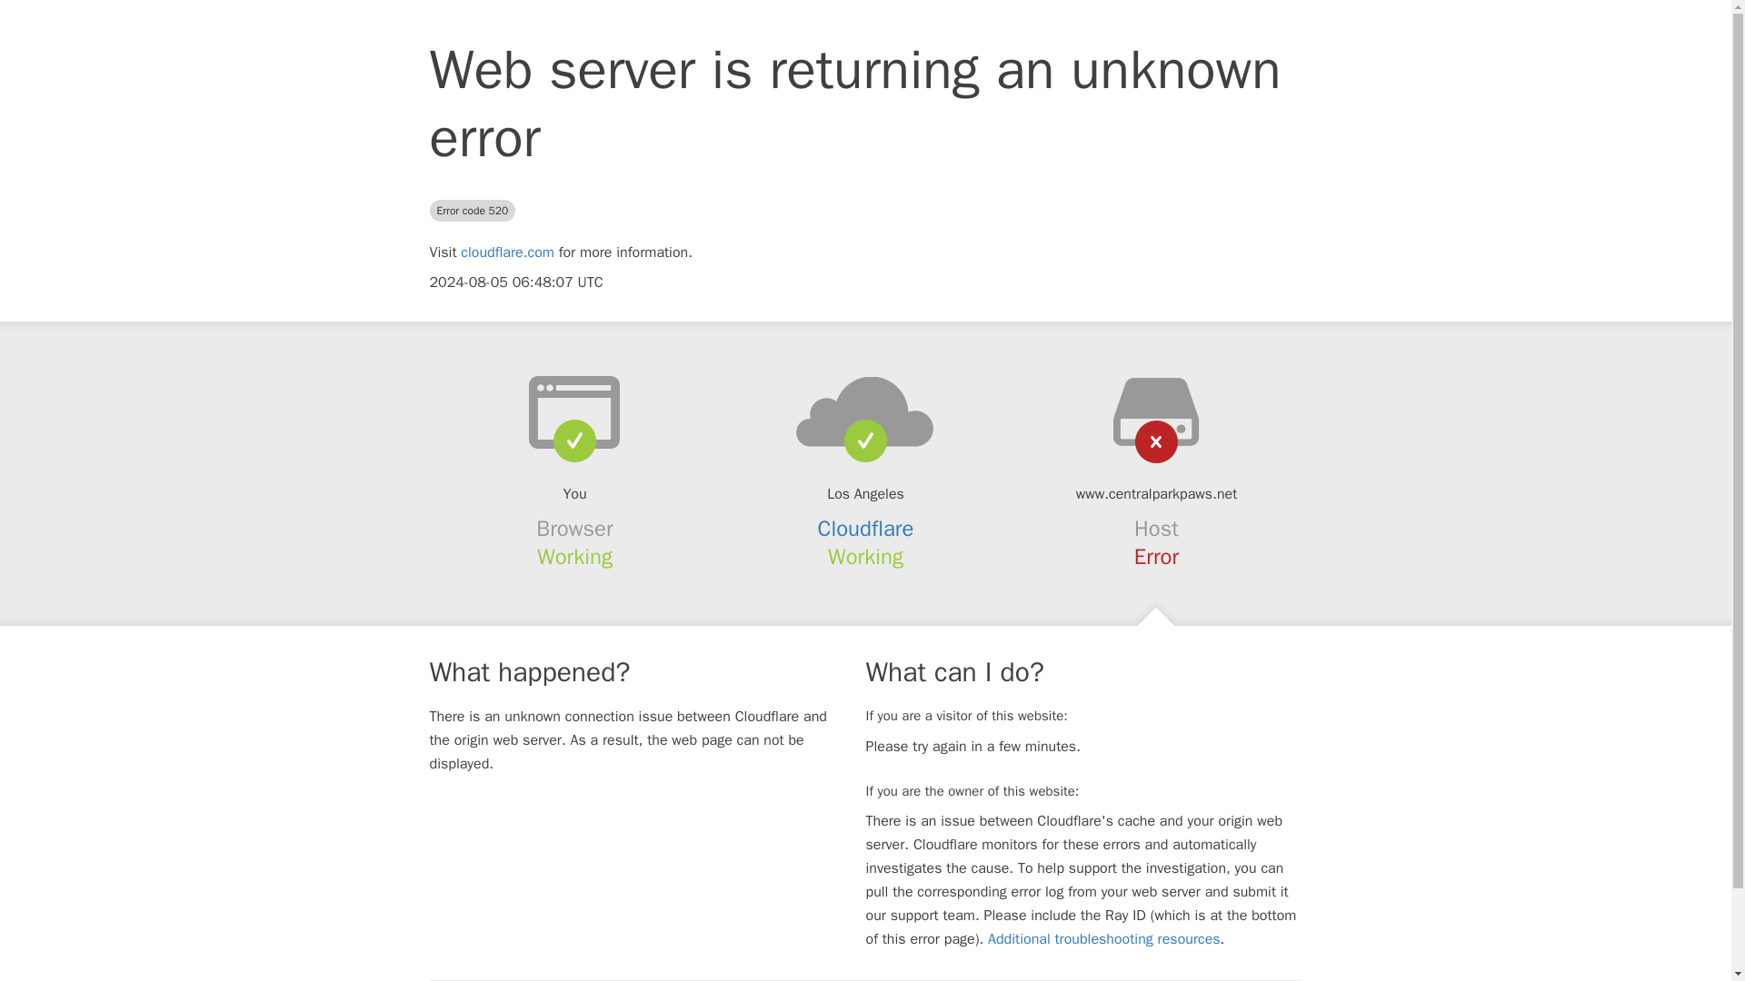 Image resolution: width=1745 pixels, height=981 pixels. I want to click on cloudflare.com, so click(507, 253).